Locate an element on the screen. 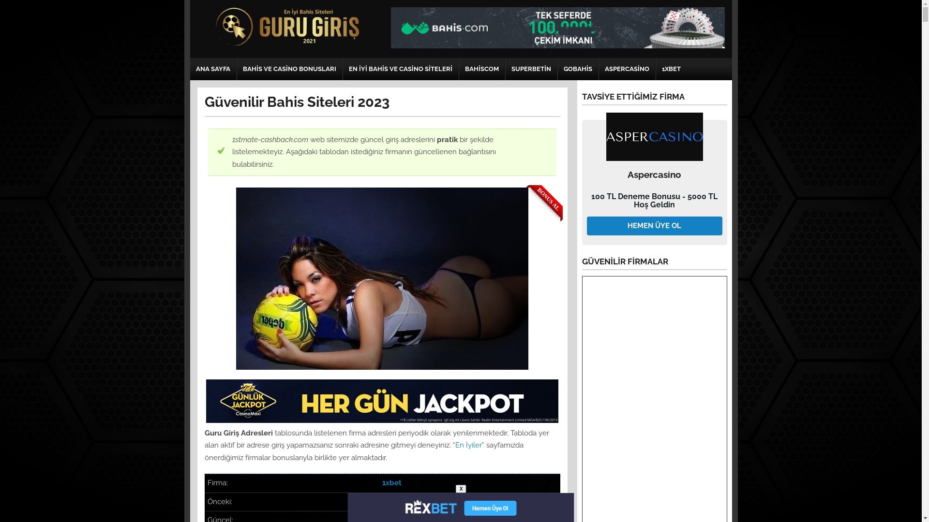  BAHISCOM is located at coordinates (481, 69).